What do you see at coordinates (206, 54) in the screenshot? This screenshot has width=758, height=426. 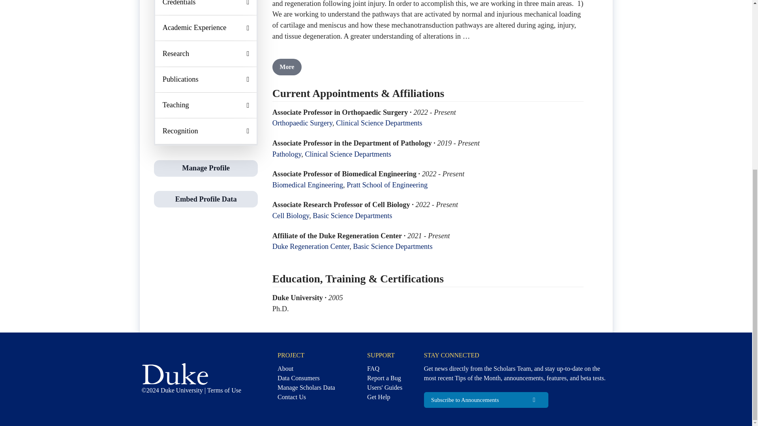 I see `Research` at bounding box center [206, 54].